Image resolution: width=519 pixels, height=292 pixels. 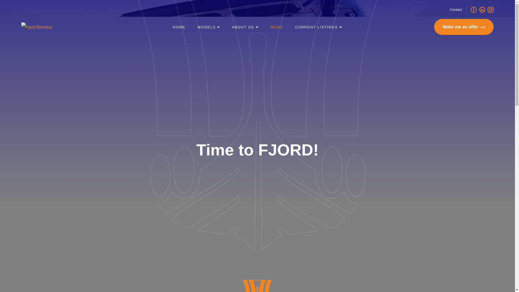 I want to click on MODELS, so click(x=209, y=26).